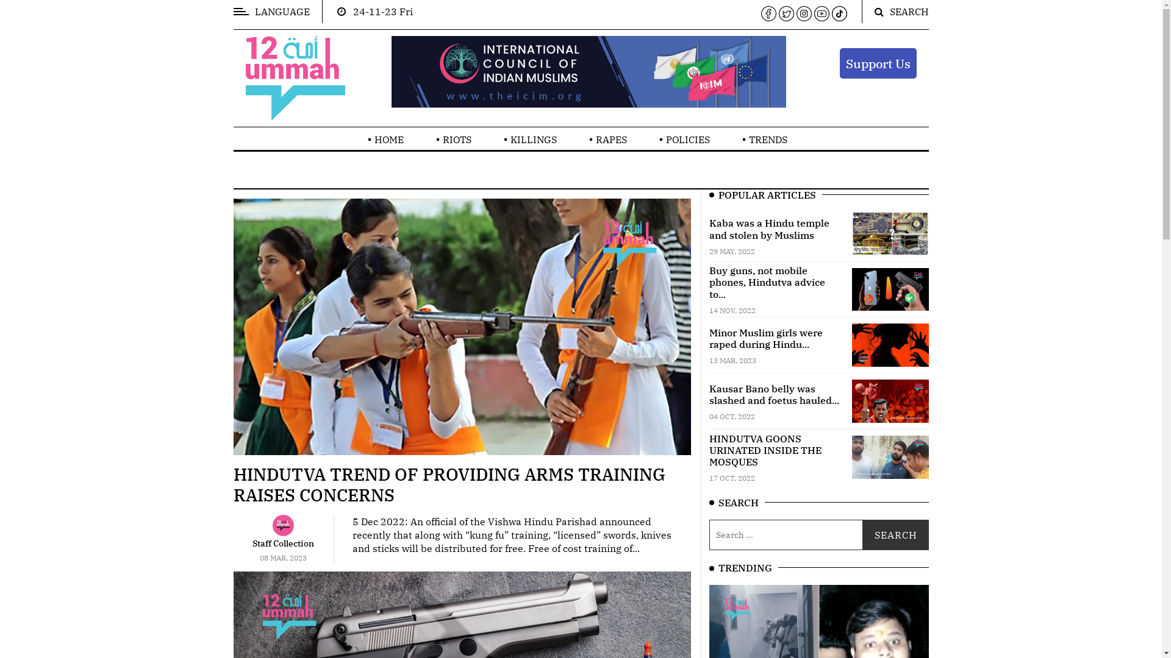 Image resolution: width=1171 pixels, height=658 pixels. Describe the element at coordinates (767, 282) in the screenshot. I see `Buy guns, not mobile phones, Hindutva advice to...` at that location.